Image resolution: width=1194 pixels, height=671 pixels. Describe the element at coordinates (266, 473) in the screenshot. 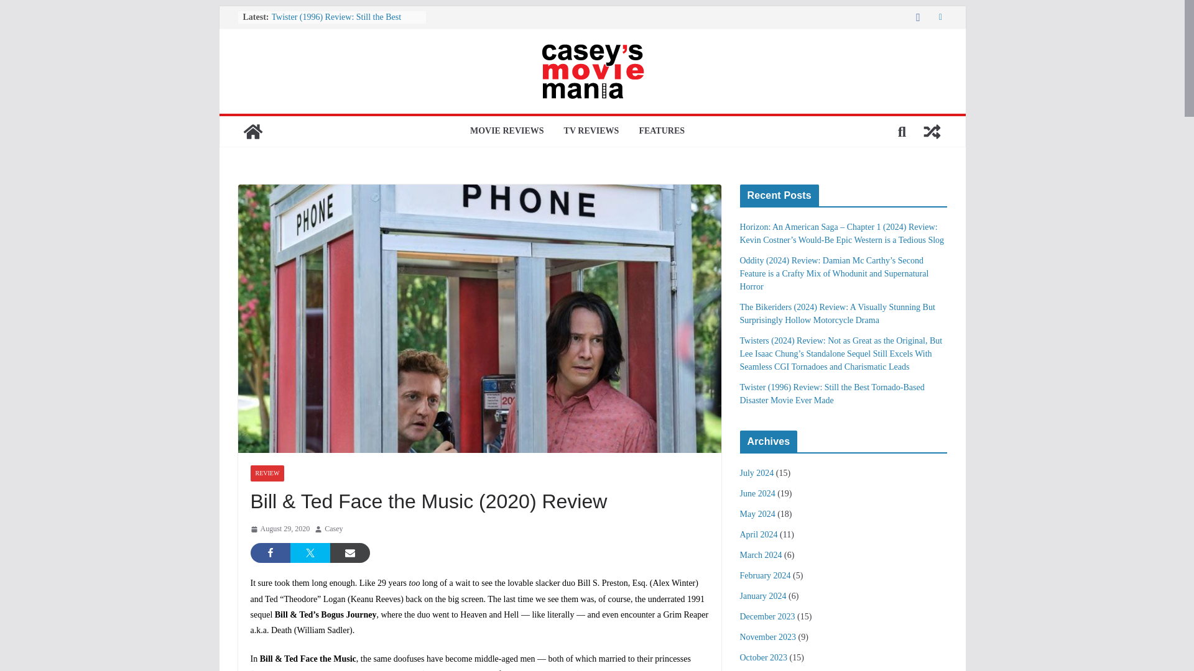

I see `REVIEW` at that location.